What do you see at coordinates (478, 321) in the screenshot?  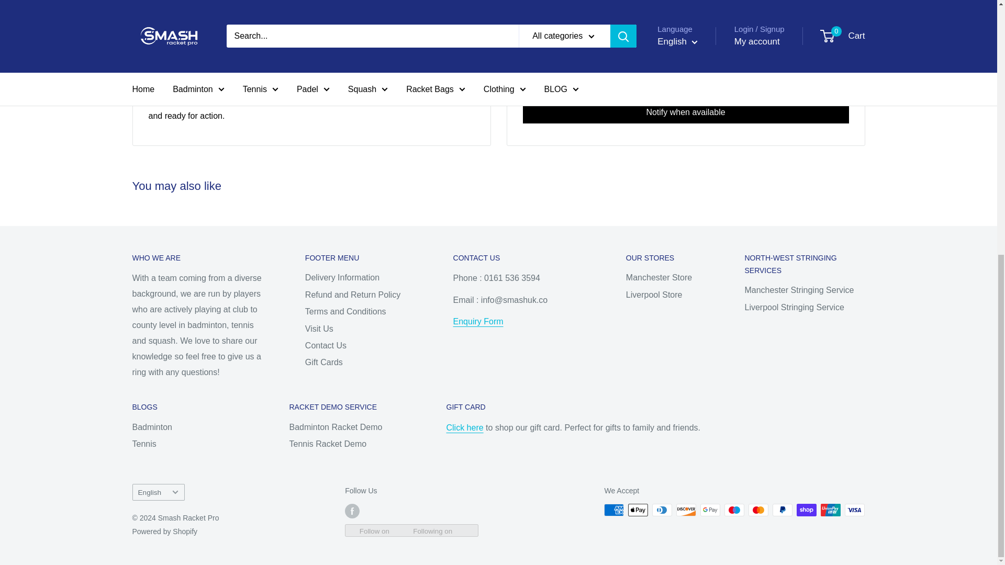 I see `Contact Us` at bounding box center [478, 321].